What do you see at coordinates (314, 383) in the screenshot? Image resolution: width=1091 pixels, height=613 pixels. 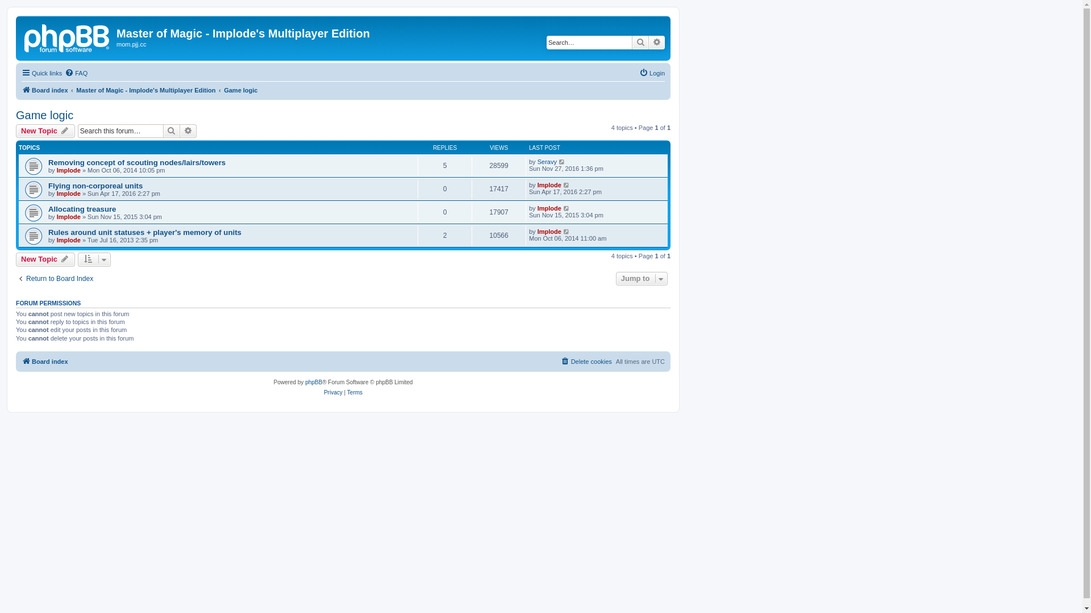 I see `phpBB` at bounding box center [314, 383].